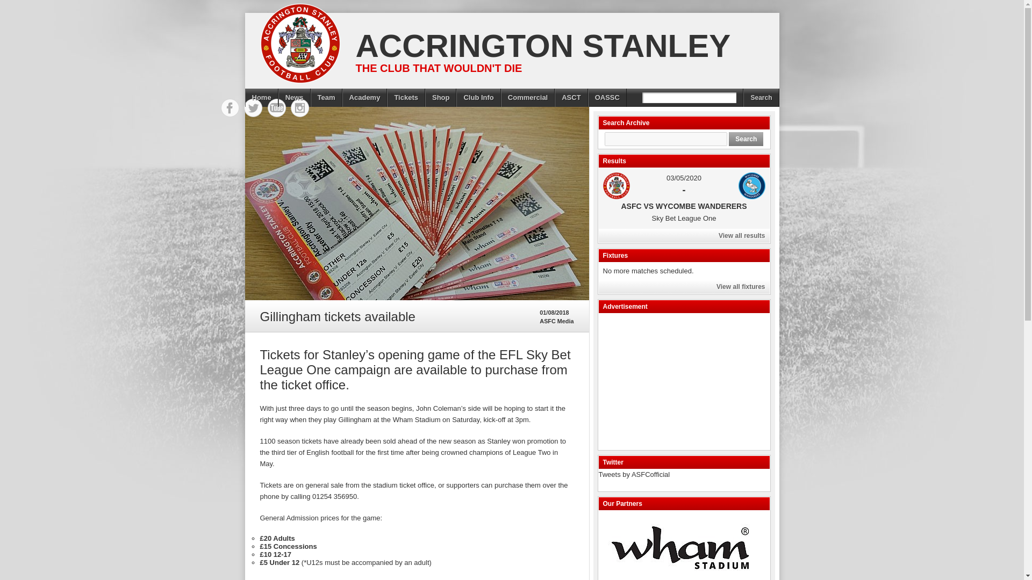  Describe the element at coordinates (528, 98) in the screenshot. I see `Commercial` at that location.